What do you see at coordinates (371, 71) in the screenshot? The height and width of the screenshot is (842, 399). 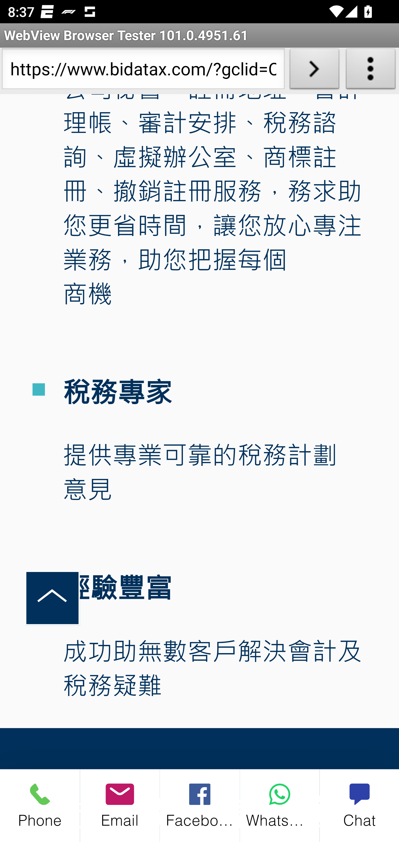 I see `About WebView` at bounding box center [371, 71].